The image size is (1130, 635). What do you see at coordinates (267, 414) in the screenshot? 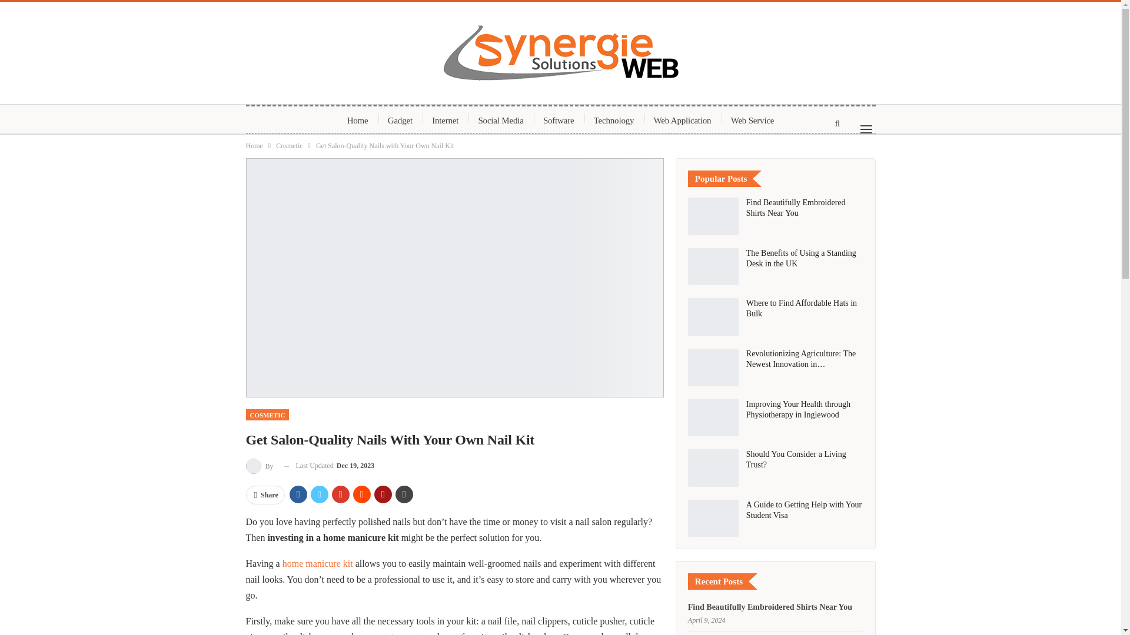
I see `COSMETIC` at bounding box center [267, 414].